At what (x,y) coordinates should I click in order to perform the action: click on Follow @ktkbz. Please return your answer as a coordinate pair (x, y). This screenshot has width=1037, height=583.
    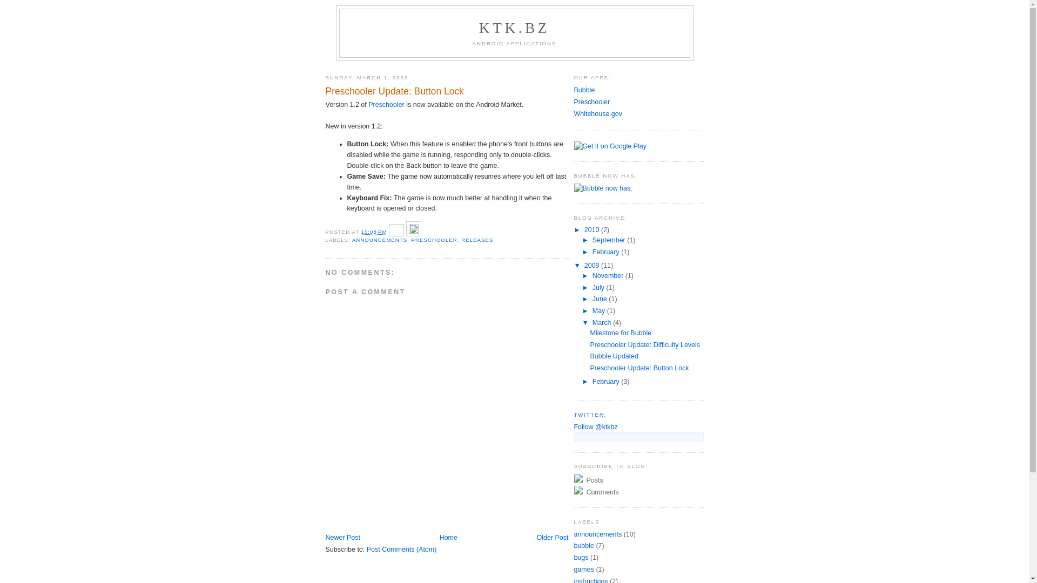
    Looking at the image, I should click on (595, 427).